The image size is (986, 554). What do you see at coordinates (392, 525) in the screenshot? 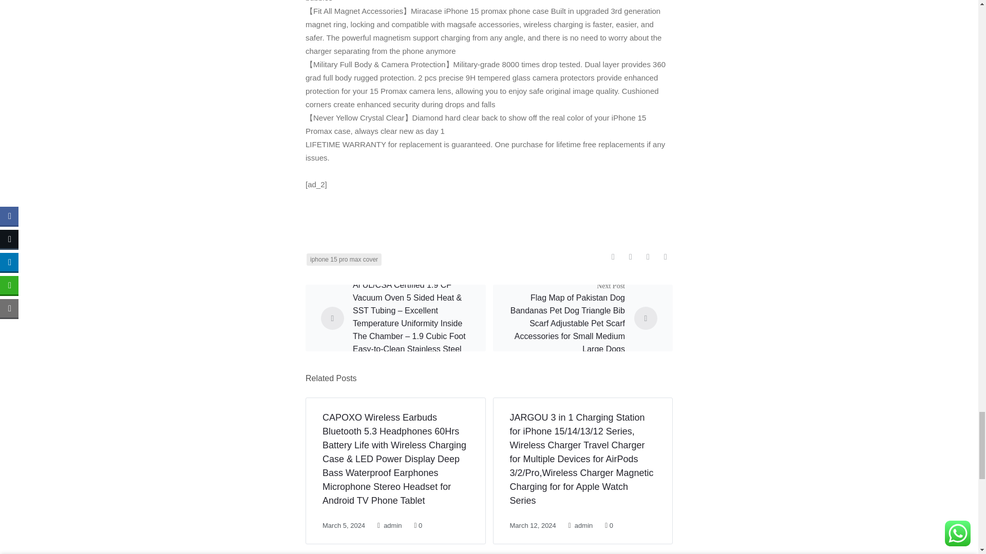
I see `Posts by admin` at bounding box center [392, 525].